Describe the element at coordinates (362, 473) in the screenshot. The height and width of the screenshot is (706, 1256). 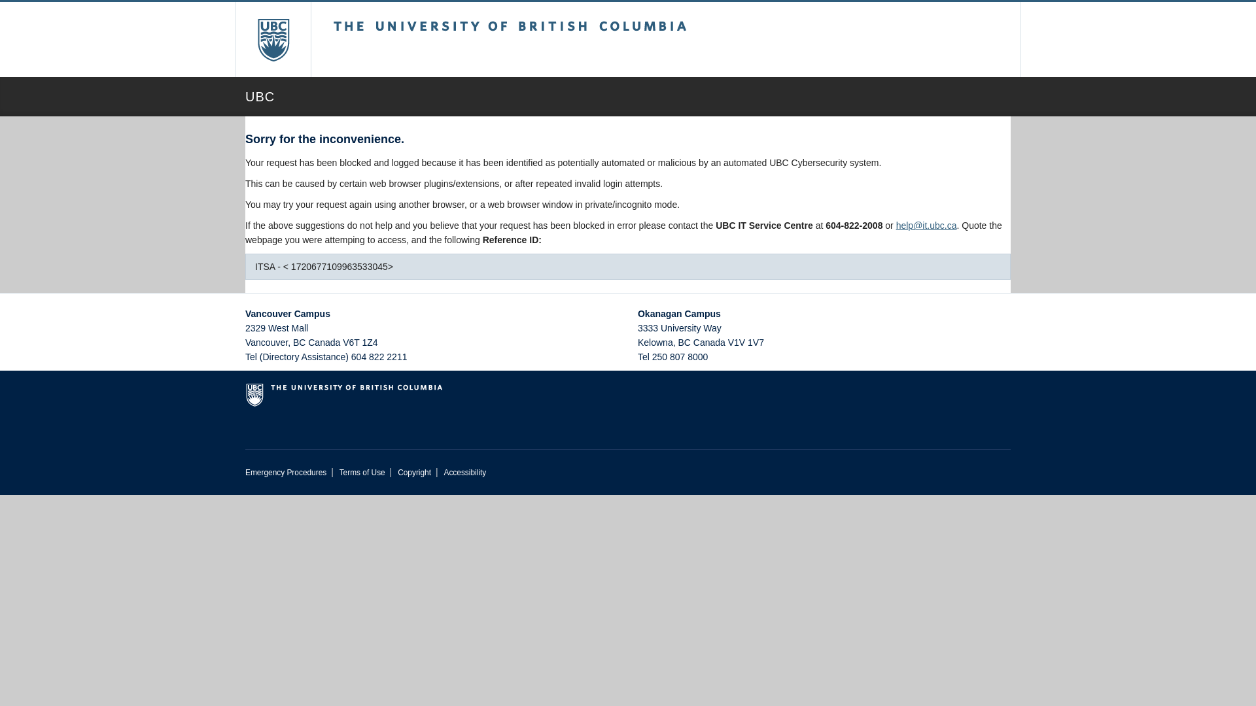
I see `Terms of Use` at that location.